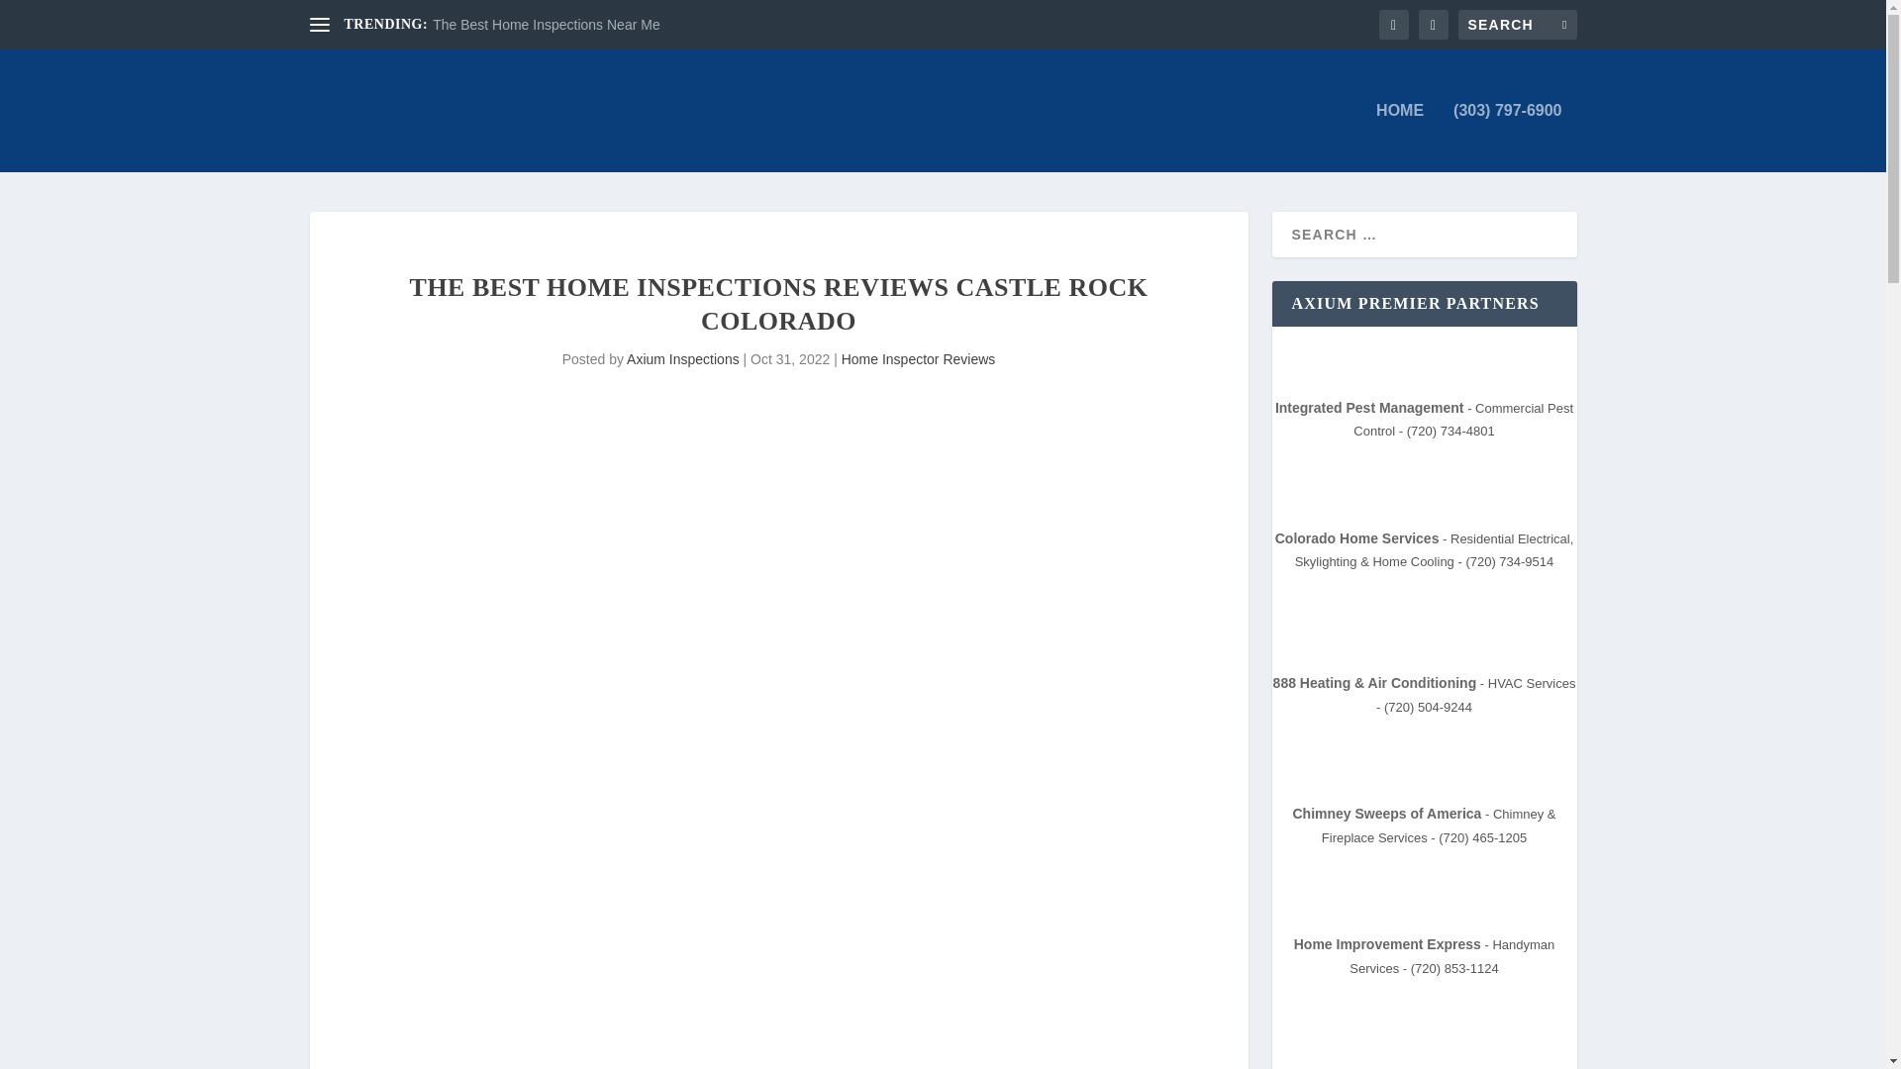 This screenshot has width=1901, height=1069. Describe the element at coordinates (1517, 24) in the screenshot. I see `Search for:` at that location.